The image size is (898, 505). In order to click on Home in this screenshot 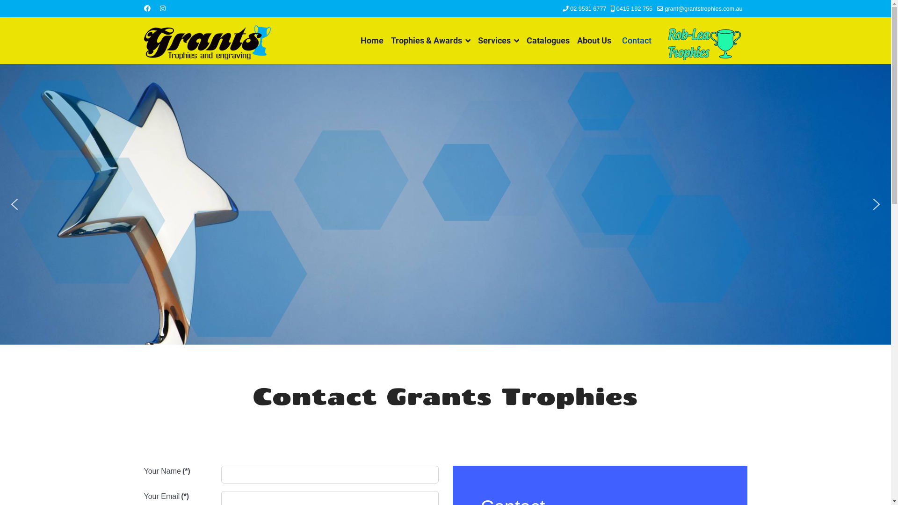, I will do `click(371, 41)`.